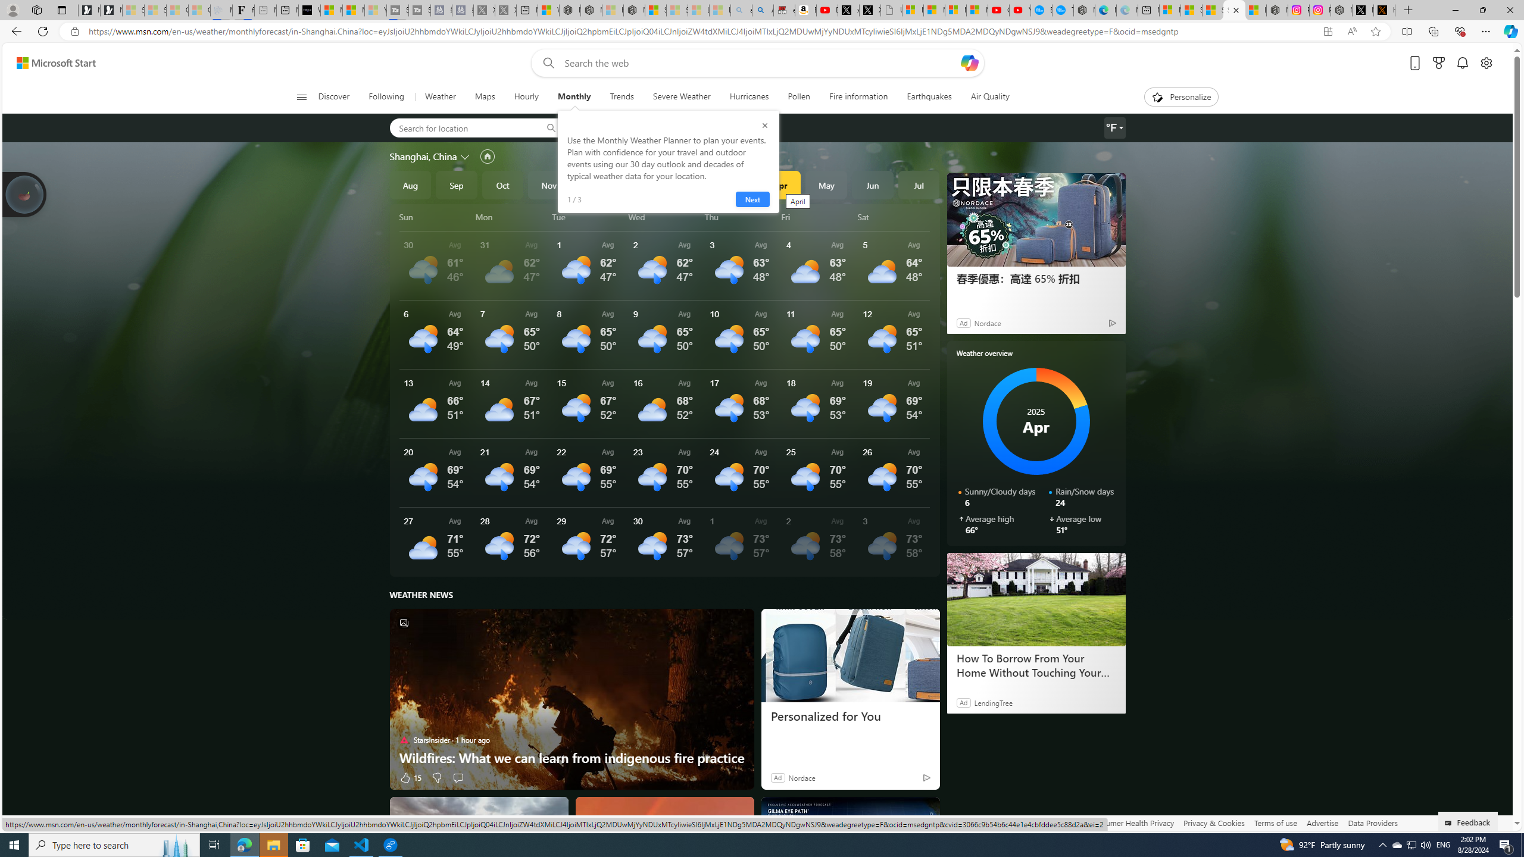 Image resolution: width=1524 pixels, height=857 pixels. What do you see at coordinates (458, 777) in the screenshot?
I see `Start the conversation` at bounding box center [458, 777].